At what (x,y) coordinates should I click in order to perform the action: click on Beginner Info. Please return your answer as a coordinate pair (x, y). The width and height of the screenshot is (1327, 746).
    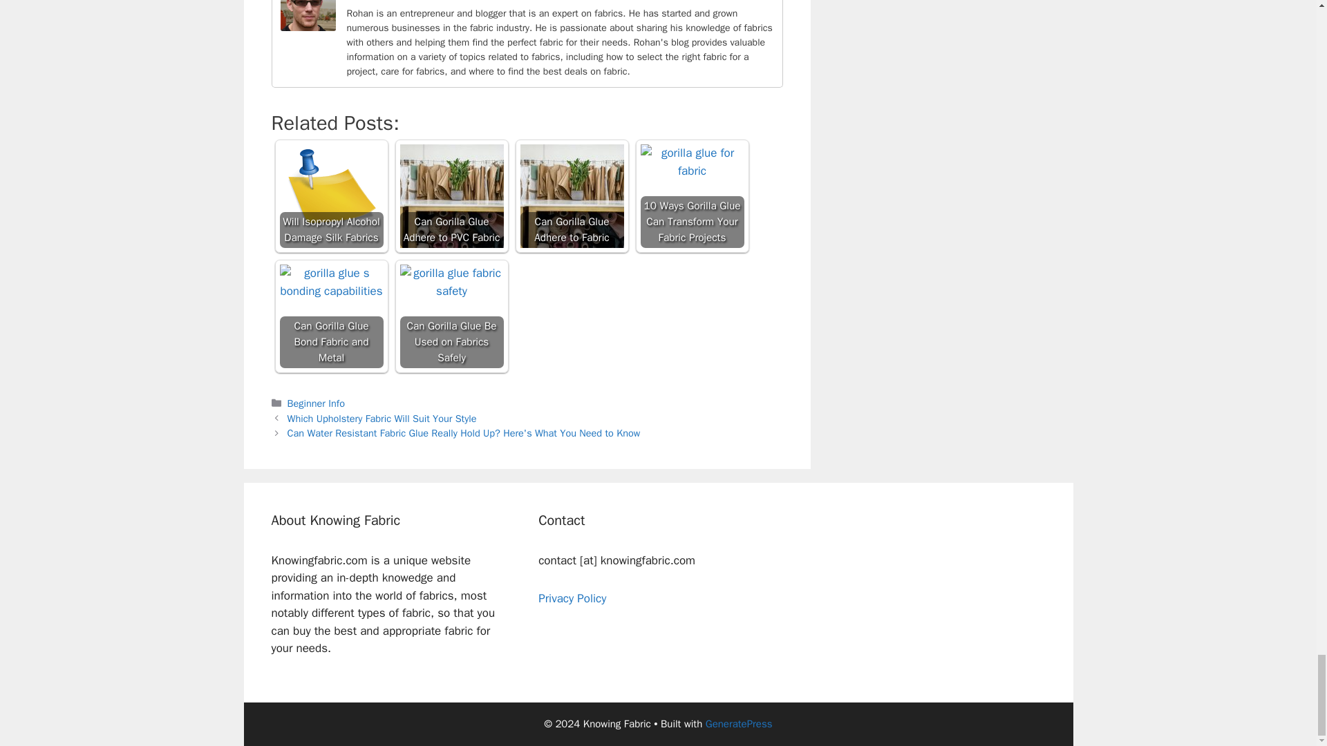
    Looking at the image, I should click on (317, 403).